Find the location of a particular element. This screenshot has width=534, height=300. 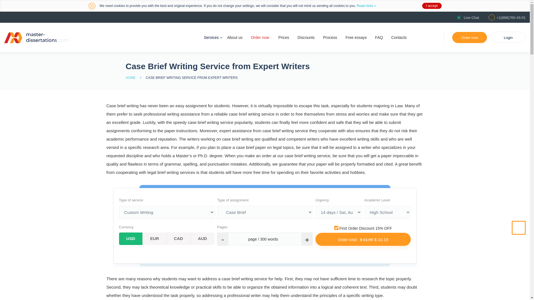

Order now is located at coordinates (469, 37).